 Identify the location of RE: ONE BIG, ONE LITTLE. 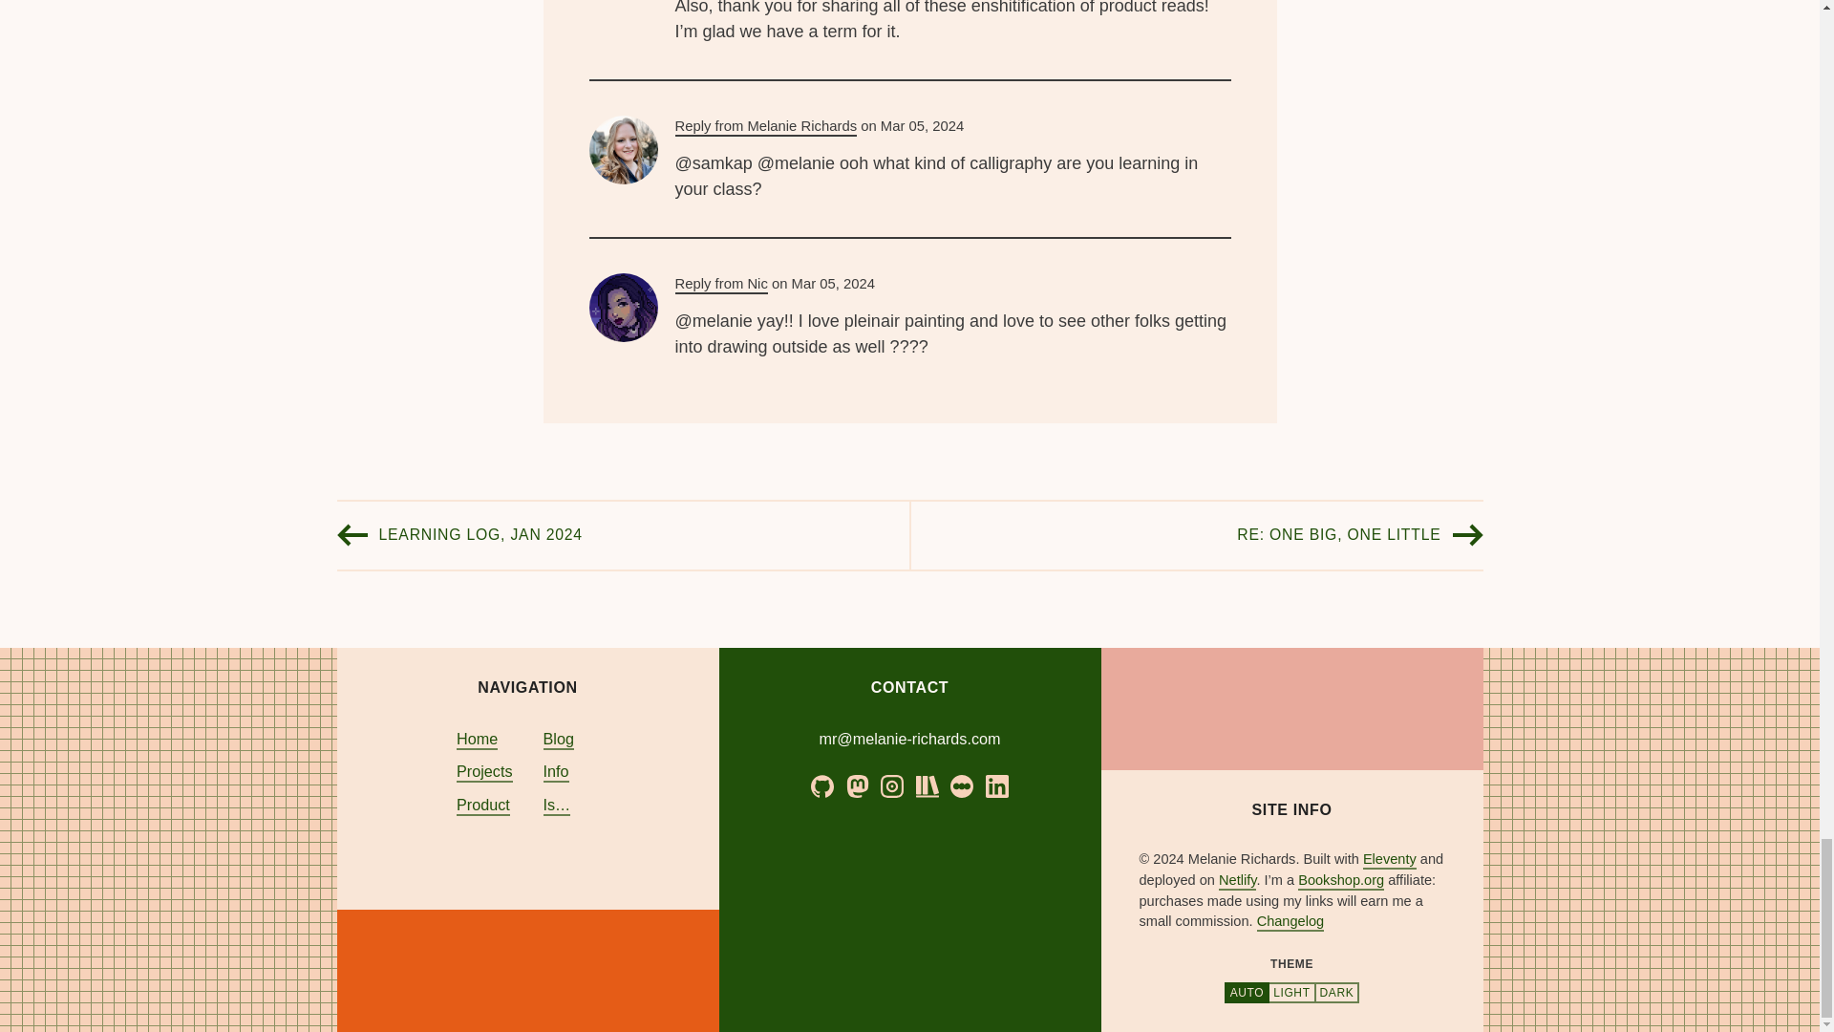
(1338, 535).